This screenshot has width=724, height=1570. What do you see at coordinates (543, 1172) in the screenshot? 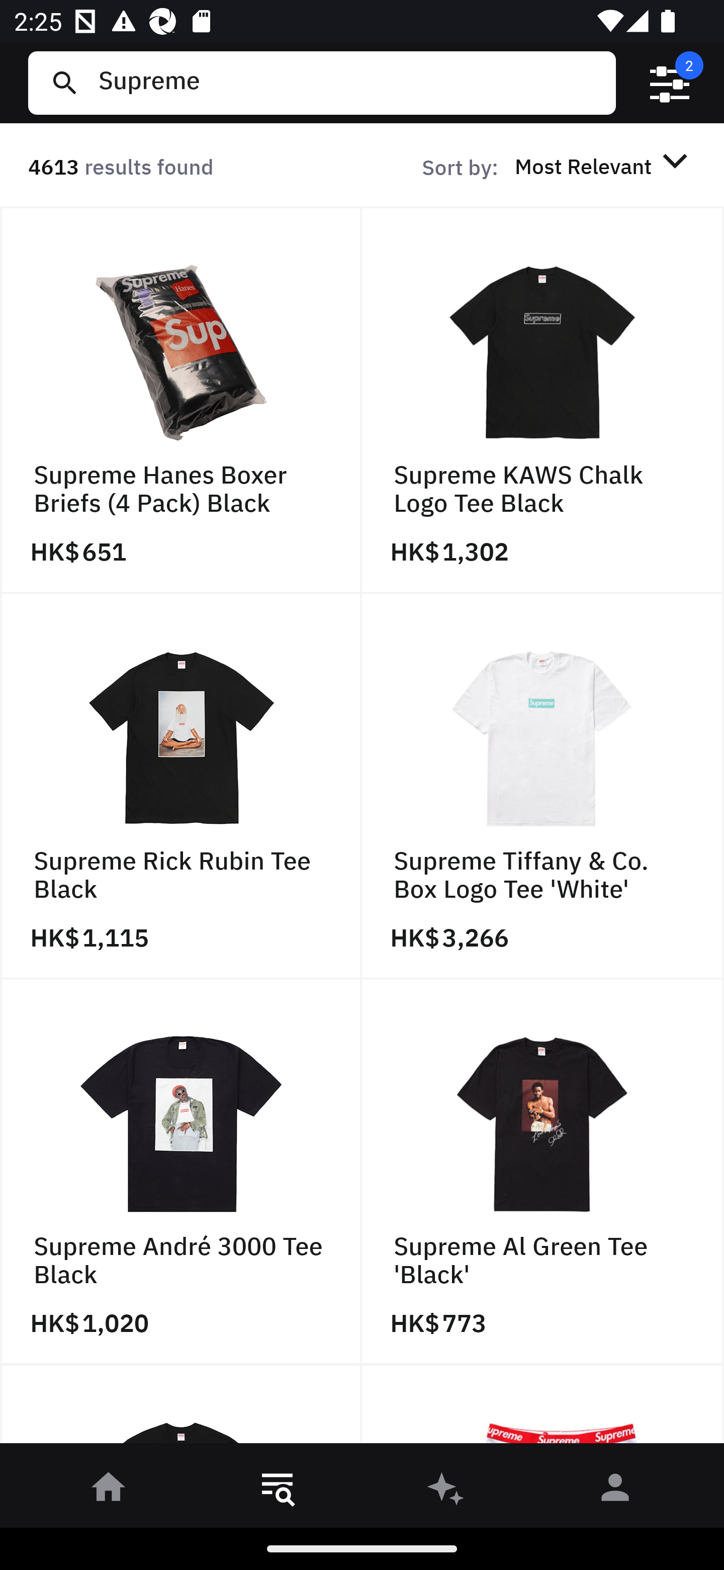
I see `Supreme Al Green Tee 'Black' HK$ 773` at bounding box center [543, 1172].